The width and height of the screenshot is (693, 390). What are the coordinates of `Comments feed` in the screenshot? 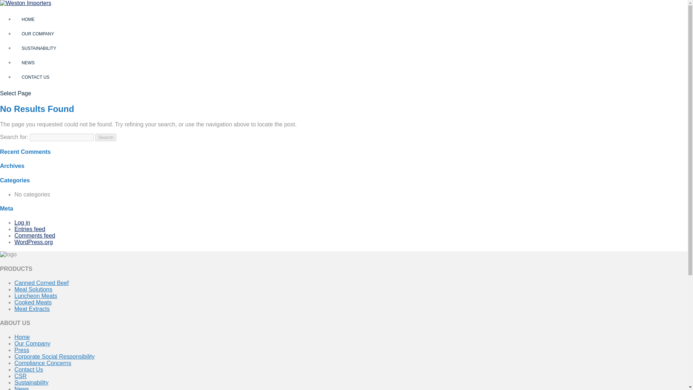 It's located at (35, 235).